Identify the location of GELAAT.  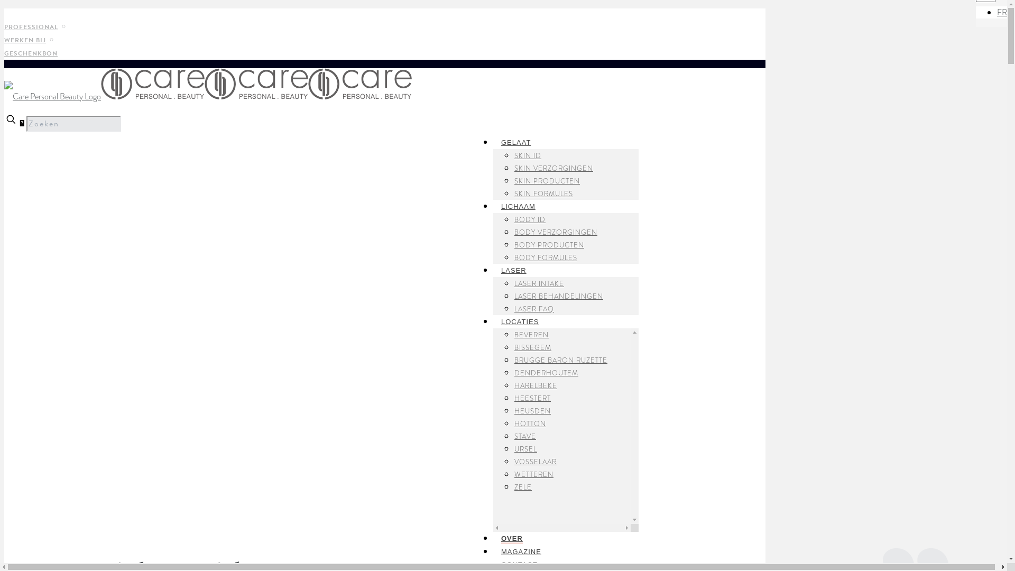
(516, 140).